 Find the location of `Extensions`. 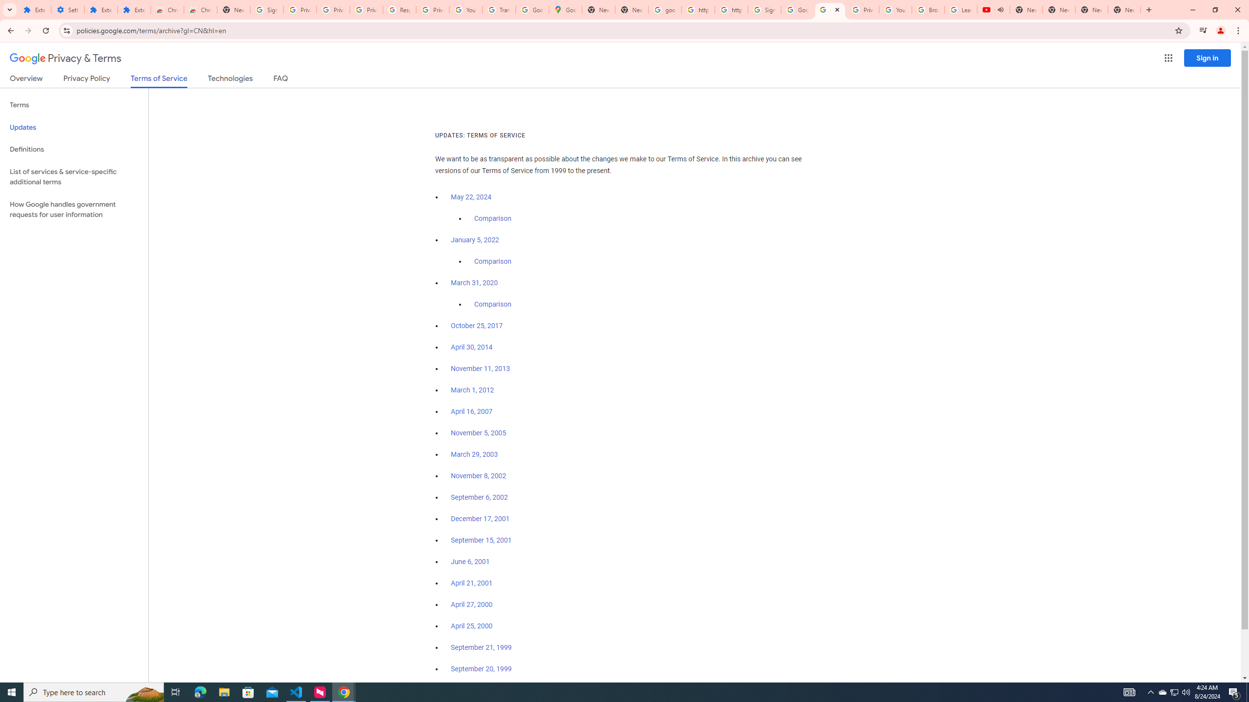

Extensions is located at coordinates (35, 10).